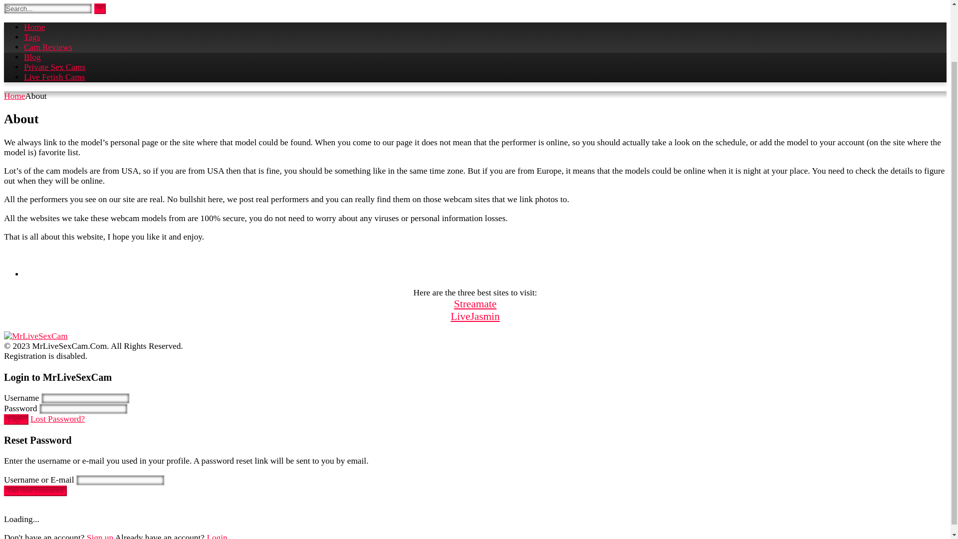 The width and height of the screenshot is (958, 539). I want to click on Streamate, so click(475, 304).